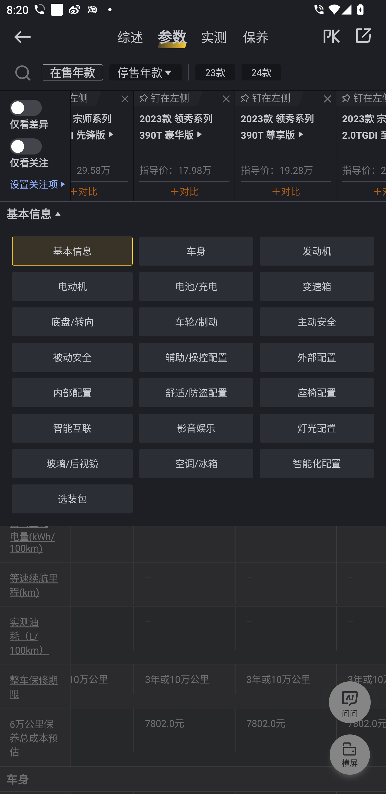 The image size is (386, 794). What do you see at coordinates (196, 251) in the screenshot?
I see `车身` at bounding box center [196, 251].